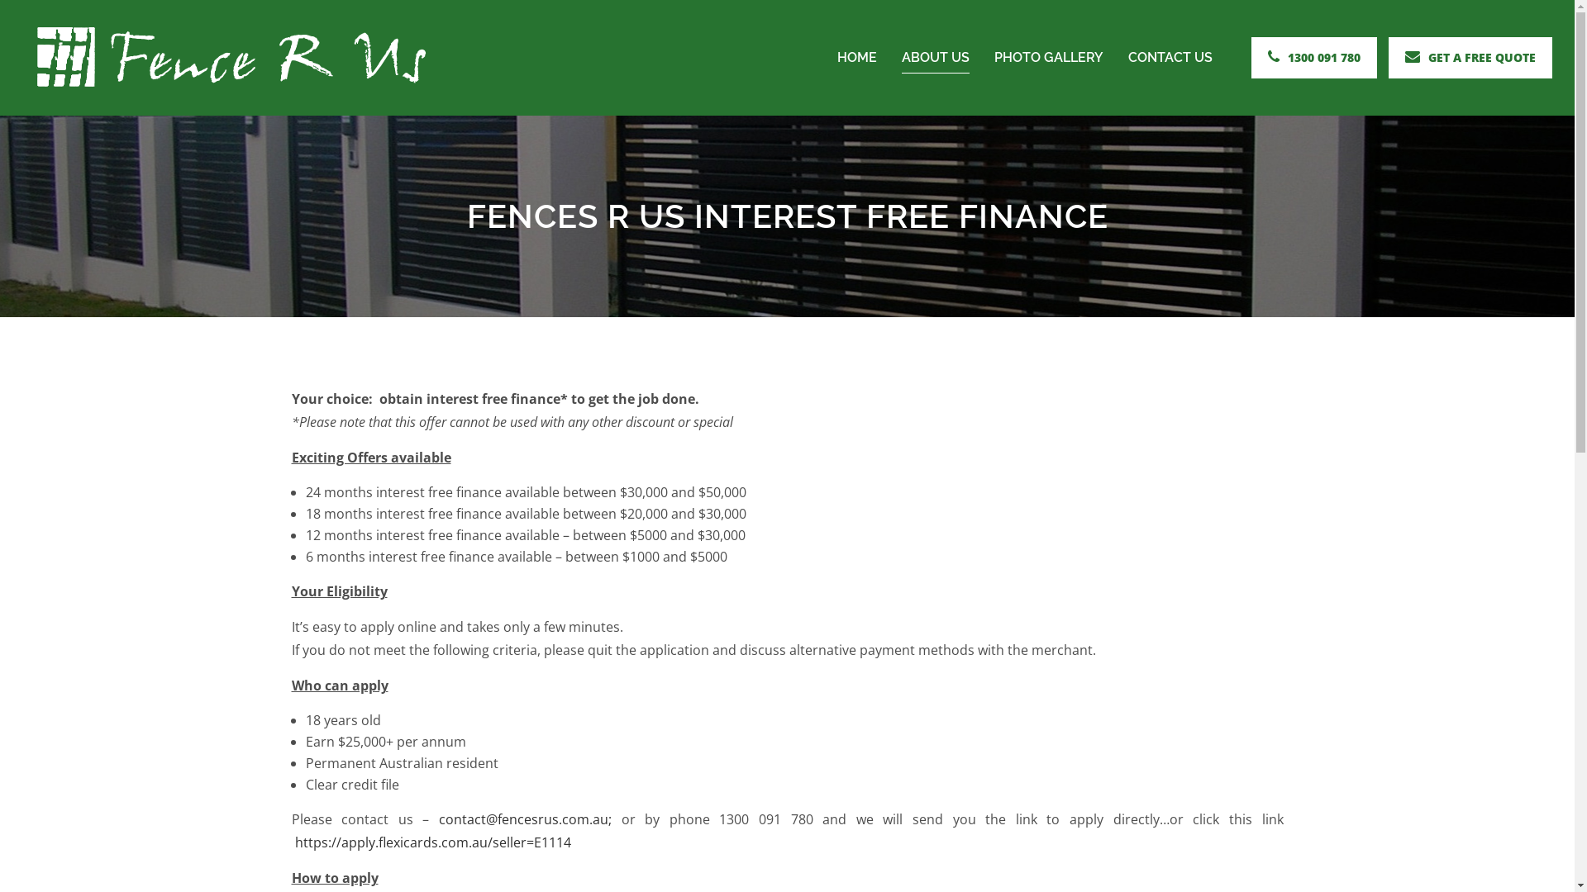 This screenshot has height=892, width=1587. Describe the element at coordinates (431, 842) in the screenshot. I see ` https://apply.flexicards.com.au/seller=E1114` at that location.